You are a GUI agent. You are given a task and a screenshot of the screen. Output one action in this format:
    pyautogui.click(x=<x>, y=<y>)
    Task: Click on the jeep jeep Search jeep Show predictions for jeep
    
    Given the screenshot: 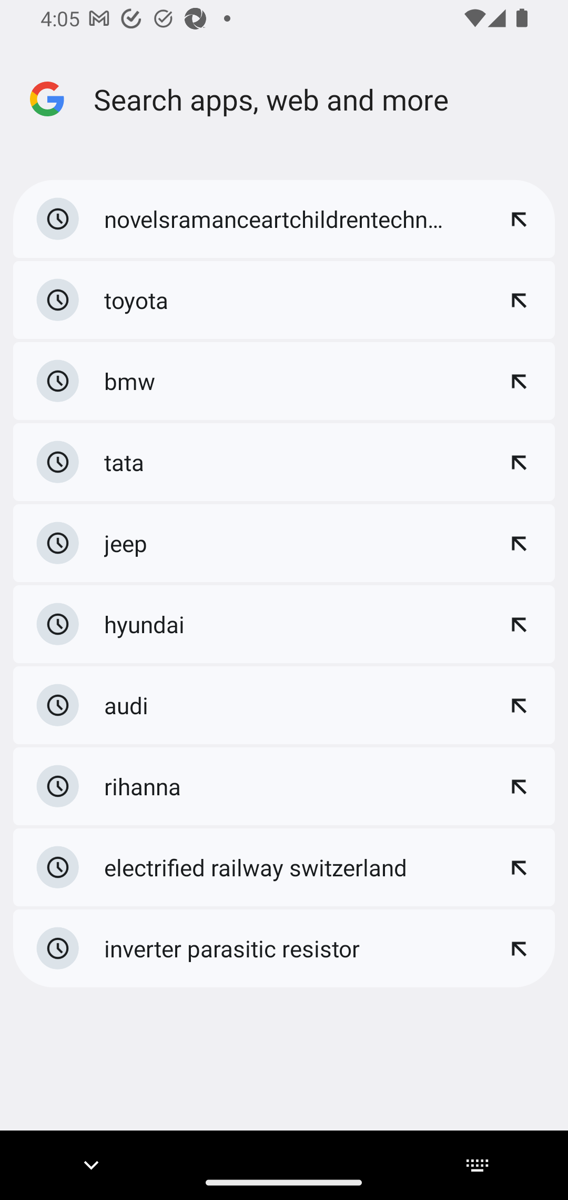 What is the action you would take?
    pyautogui.click(x=284, y=543)
    